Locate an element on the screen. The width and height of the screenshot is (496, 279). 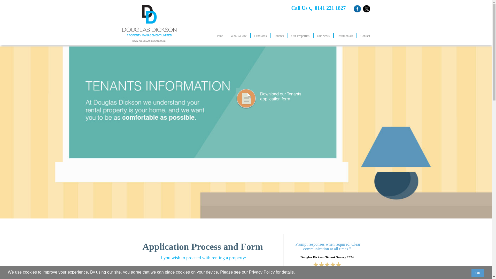
Tenants is located at coordinates (279, 36).